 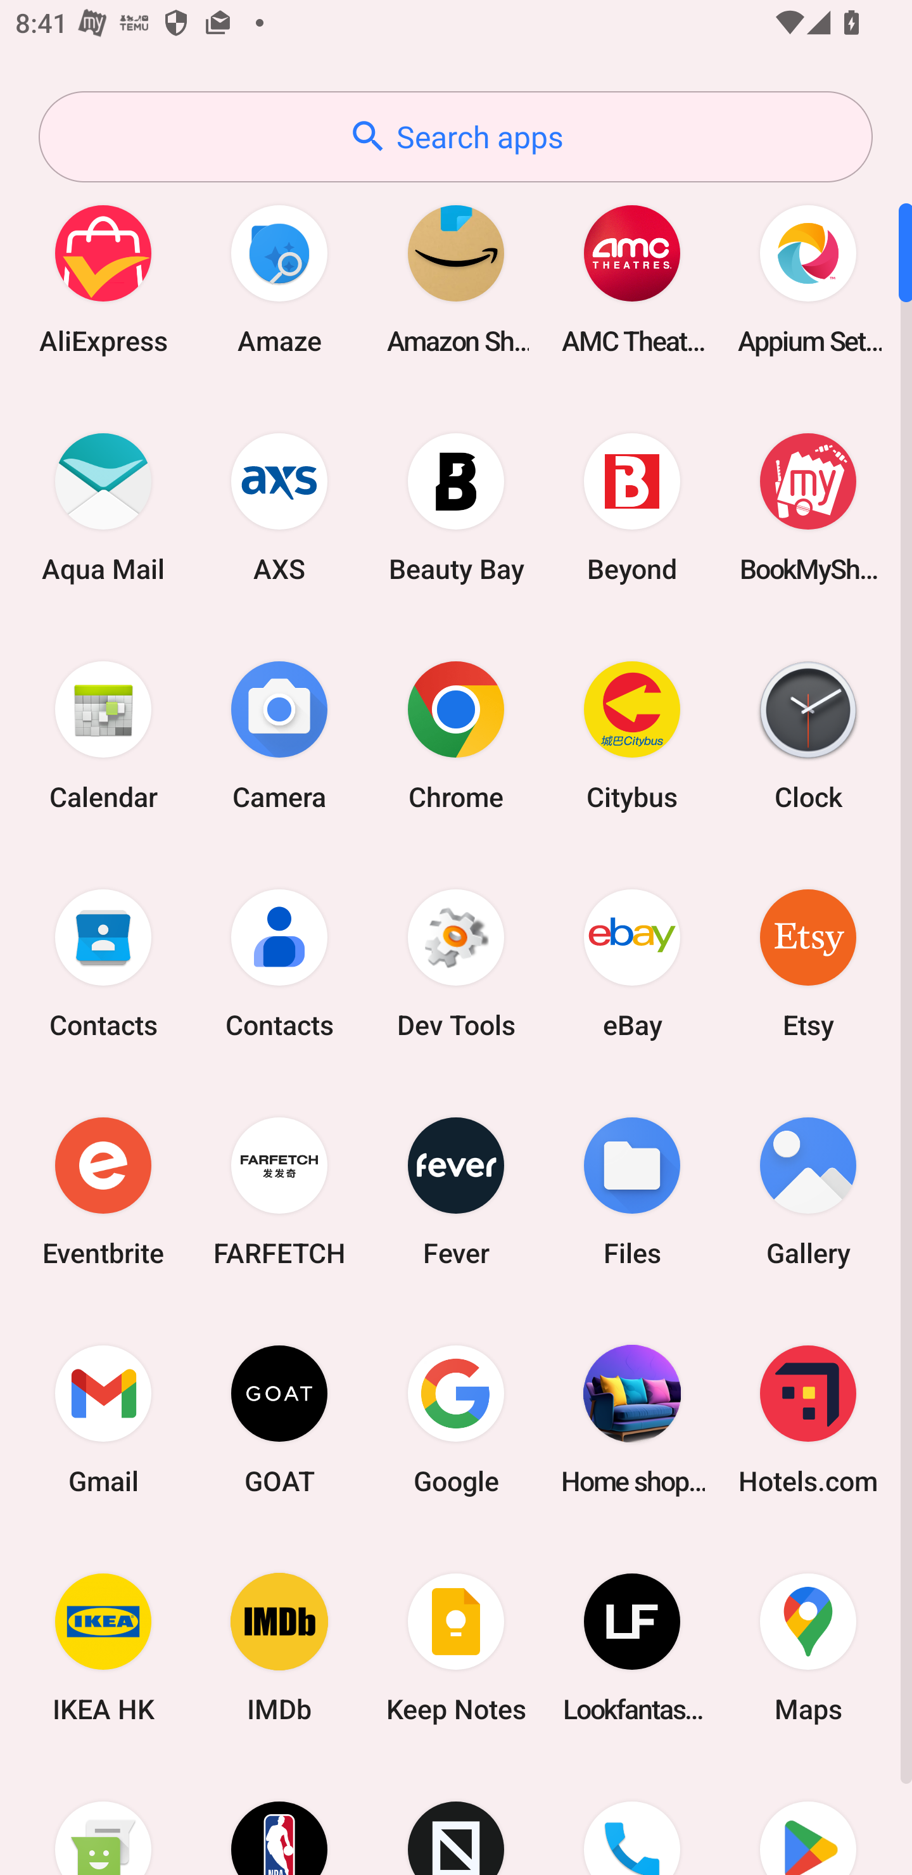 I want to click on Contacts, so click(x=279, y=963).